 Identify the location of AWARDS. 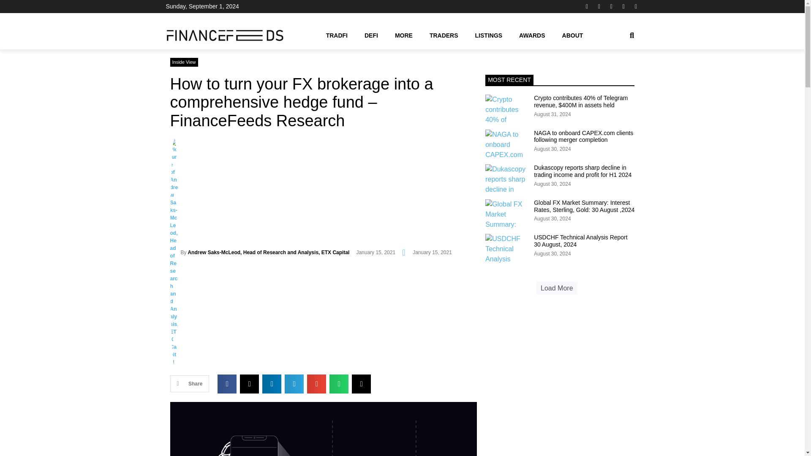
(532, 35).